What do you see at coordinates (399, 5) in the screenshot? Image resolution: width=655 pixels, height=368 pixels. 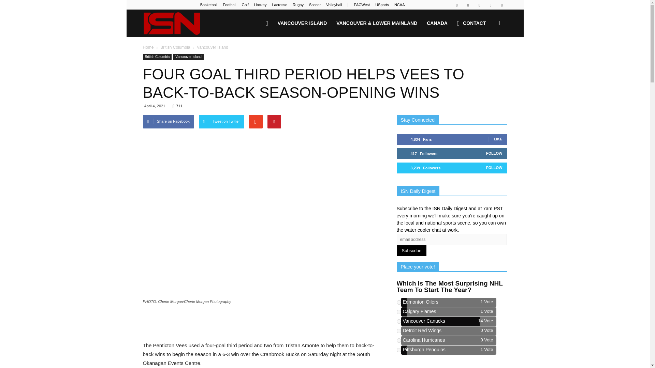 I see `NCAA` at bounding box center [399, 5].